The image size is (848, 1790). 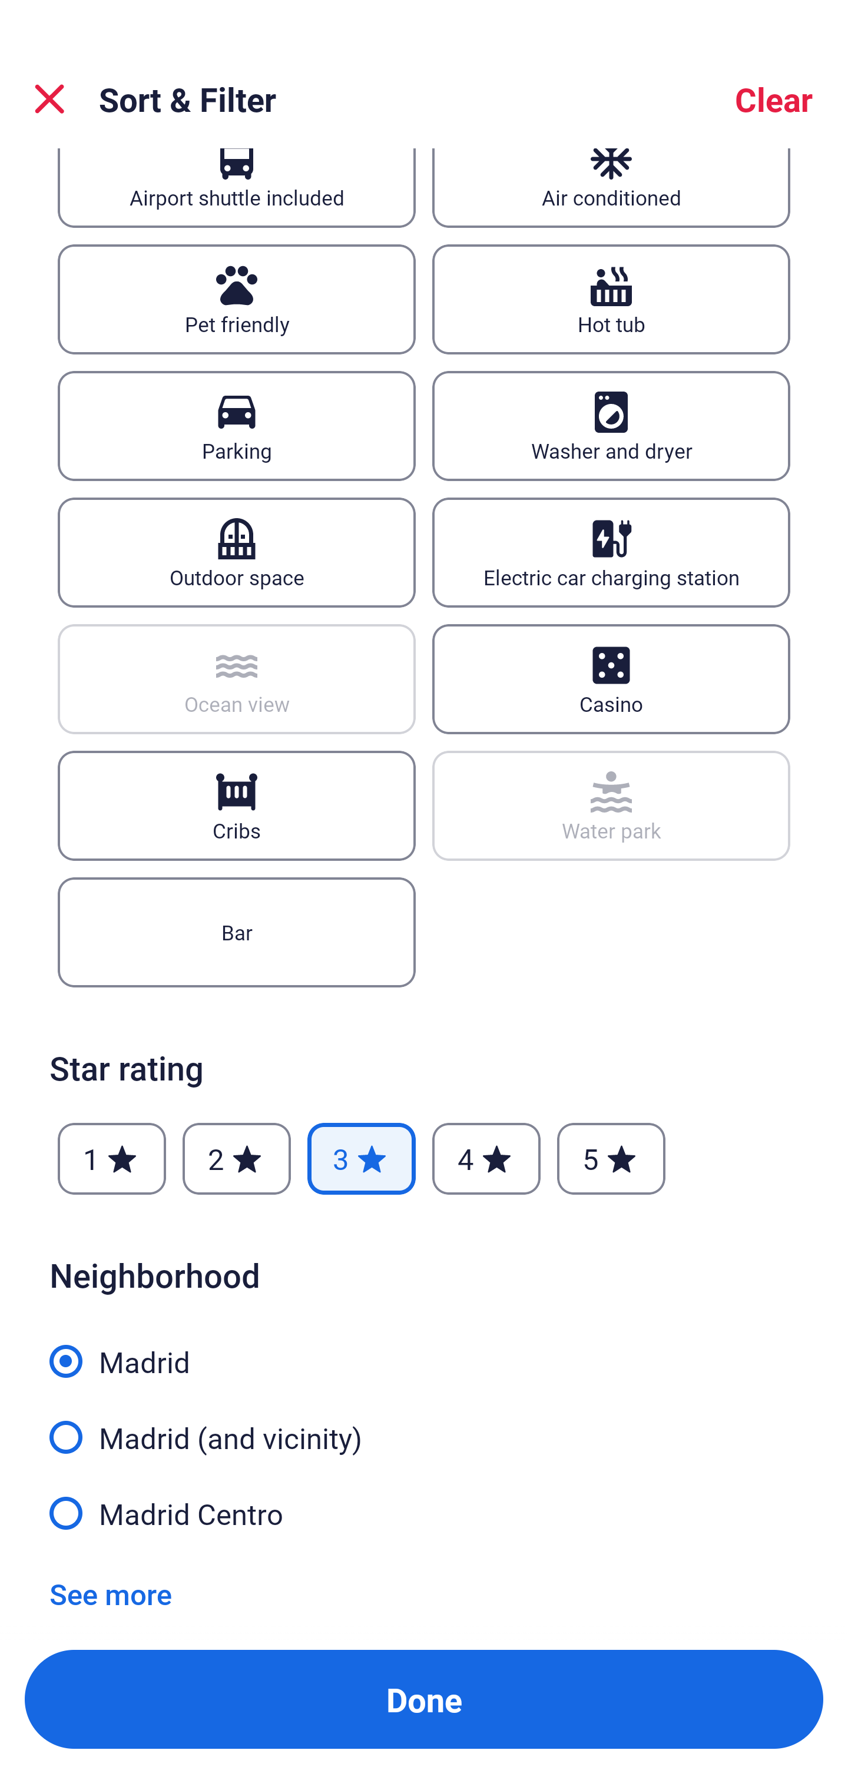 I want to click on Bar, so click(x=236, y=933).